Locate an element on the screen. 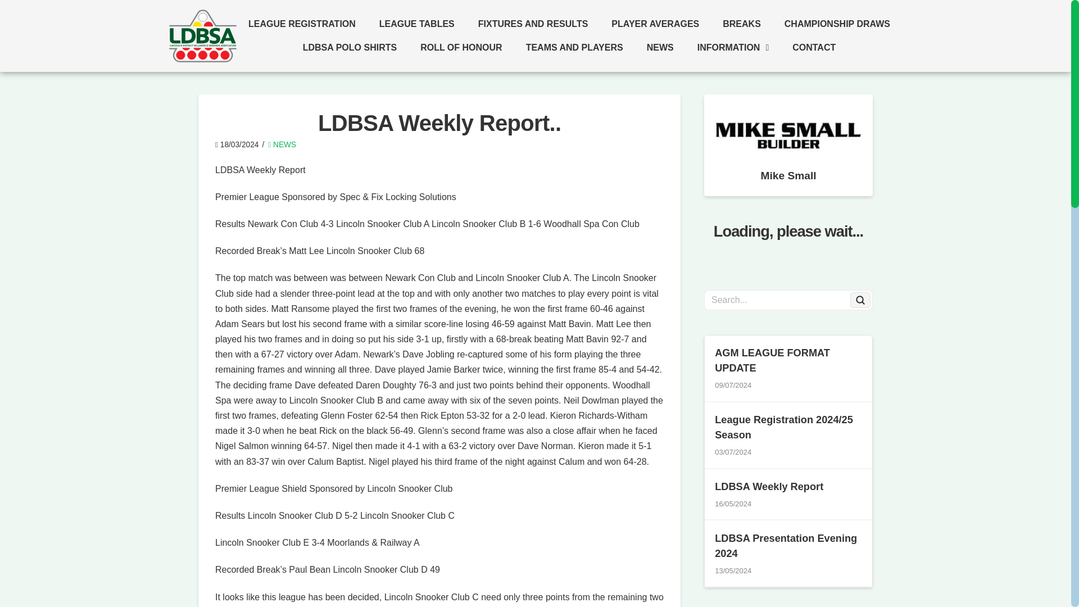 This screenshot has width=1079, height=607. INFORMATION is located at coordinates (733, 47).